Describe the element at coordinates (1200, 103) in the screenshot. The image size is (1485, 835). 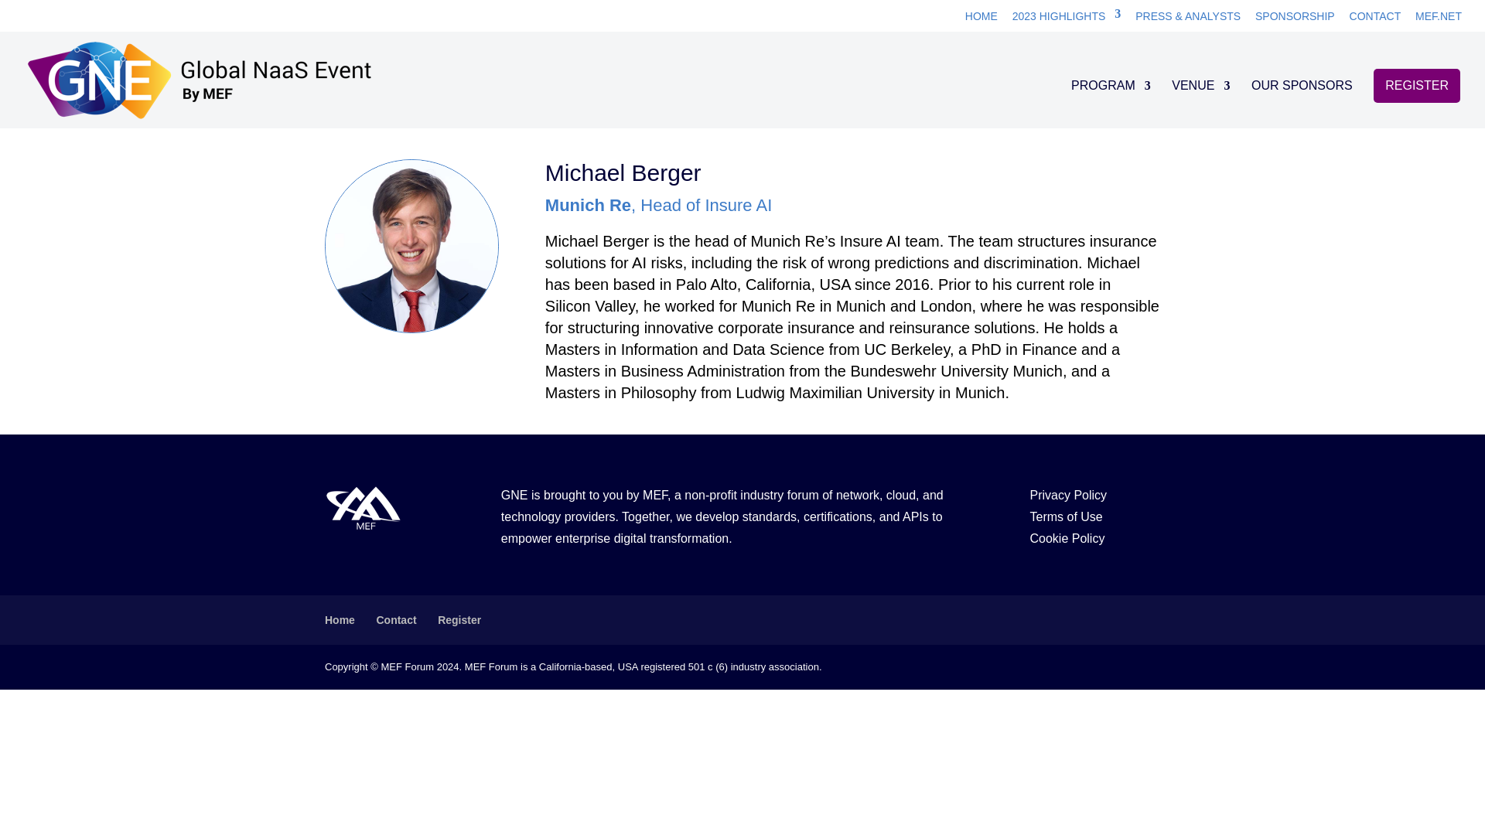
I see `VENUE` at that location.